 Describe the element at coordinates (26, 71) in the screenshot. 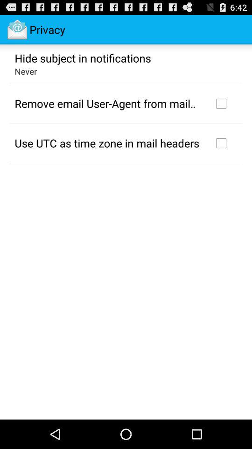

I see `launch the app below the hide subject in item` at that location.